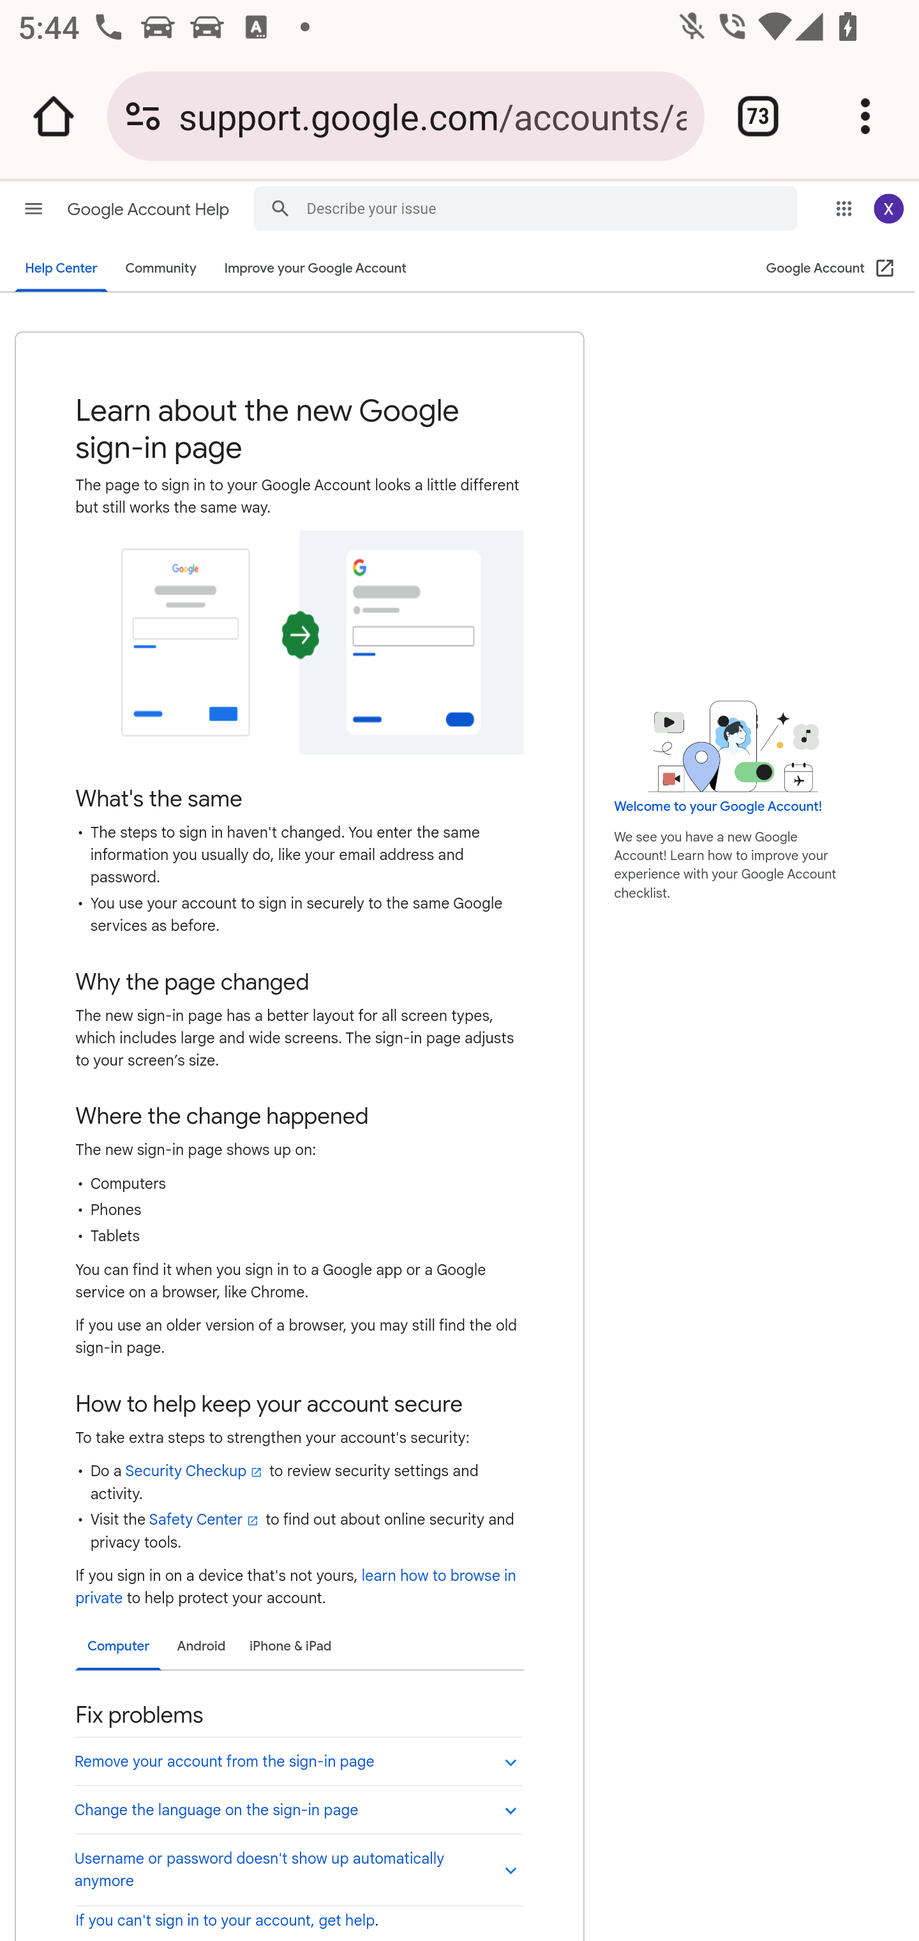  I want to click on Community, so click(160, 269).